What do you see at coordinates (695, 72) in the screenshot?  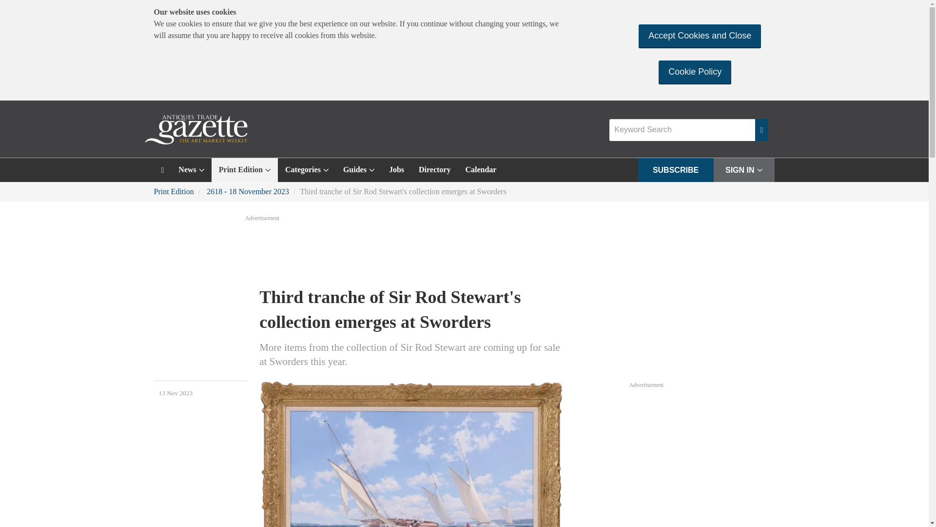 I see `Cookie Policy` at bounding box center [695, 72].